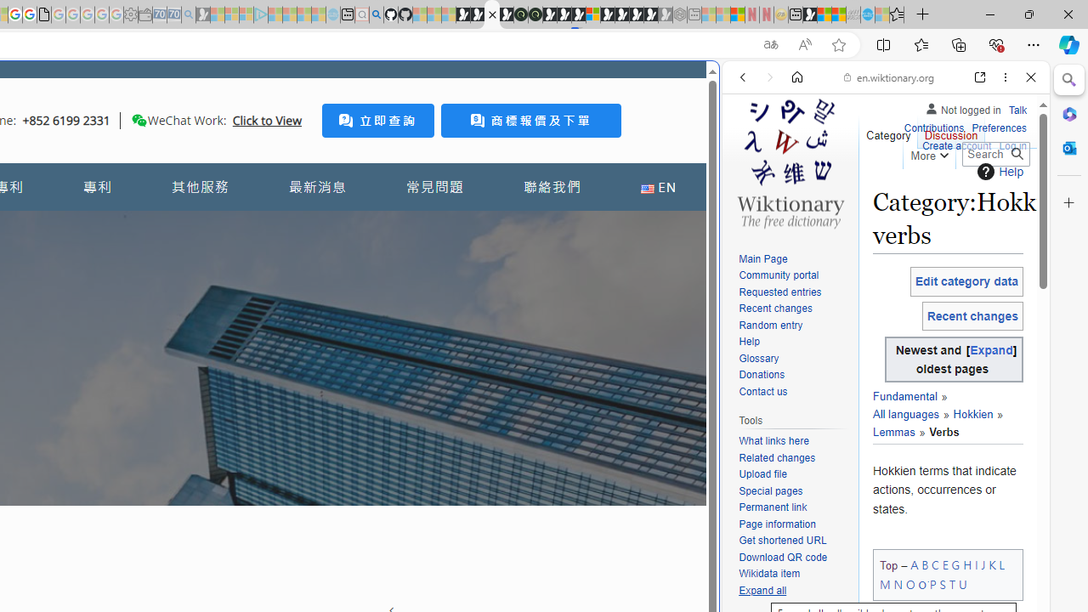 This screenshot has width=1088, height=612. What do you see at coordinates (758, 358) in the screenshot?
I see `Glossary` at bounding box center [758, 358].